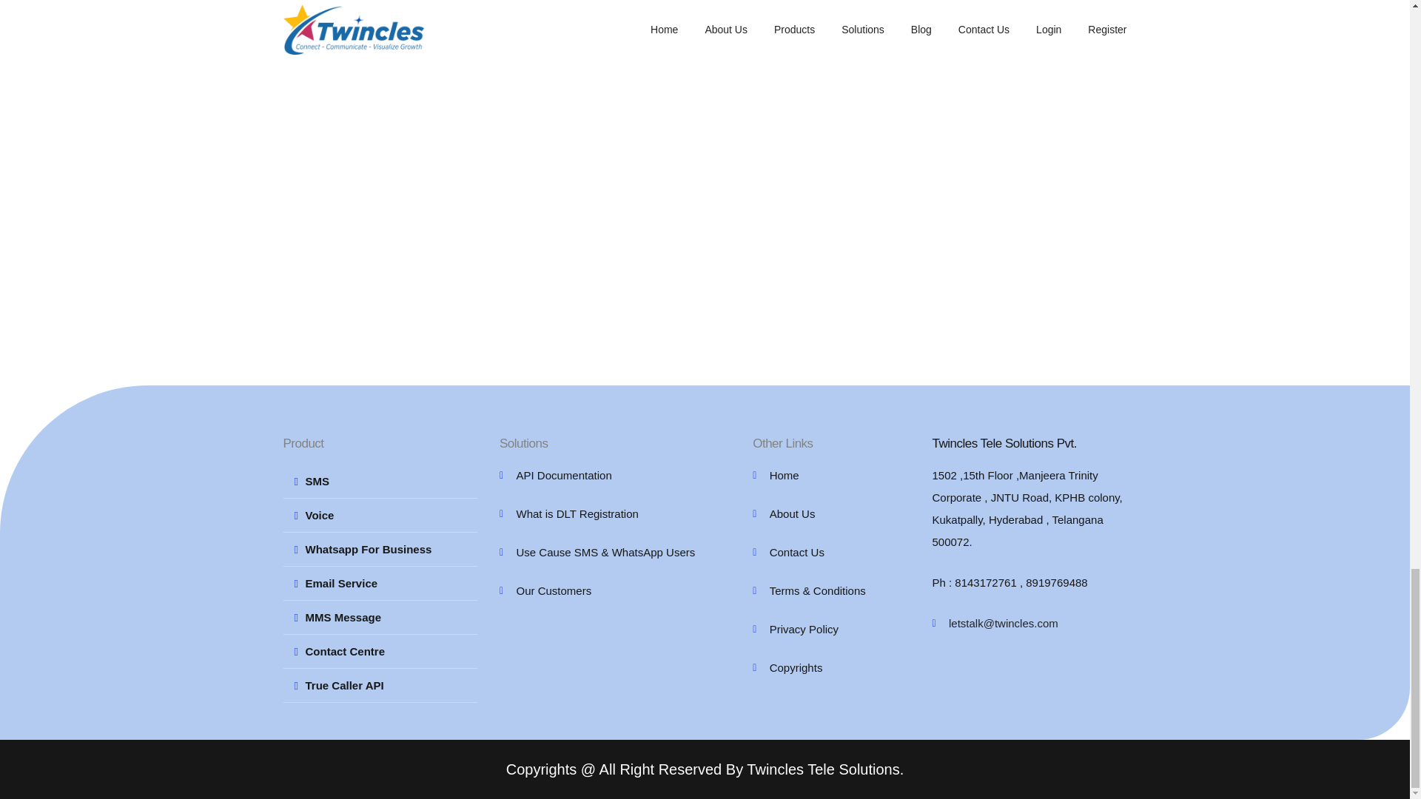 This screenshot has height=799, width=1421. What do you see at coordinates (320, 515) in the screenshot?
I see `Voice` at bounding box center [320, 515].